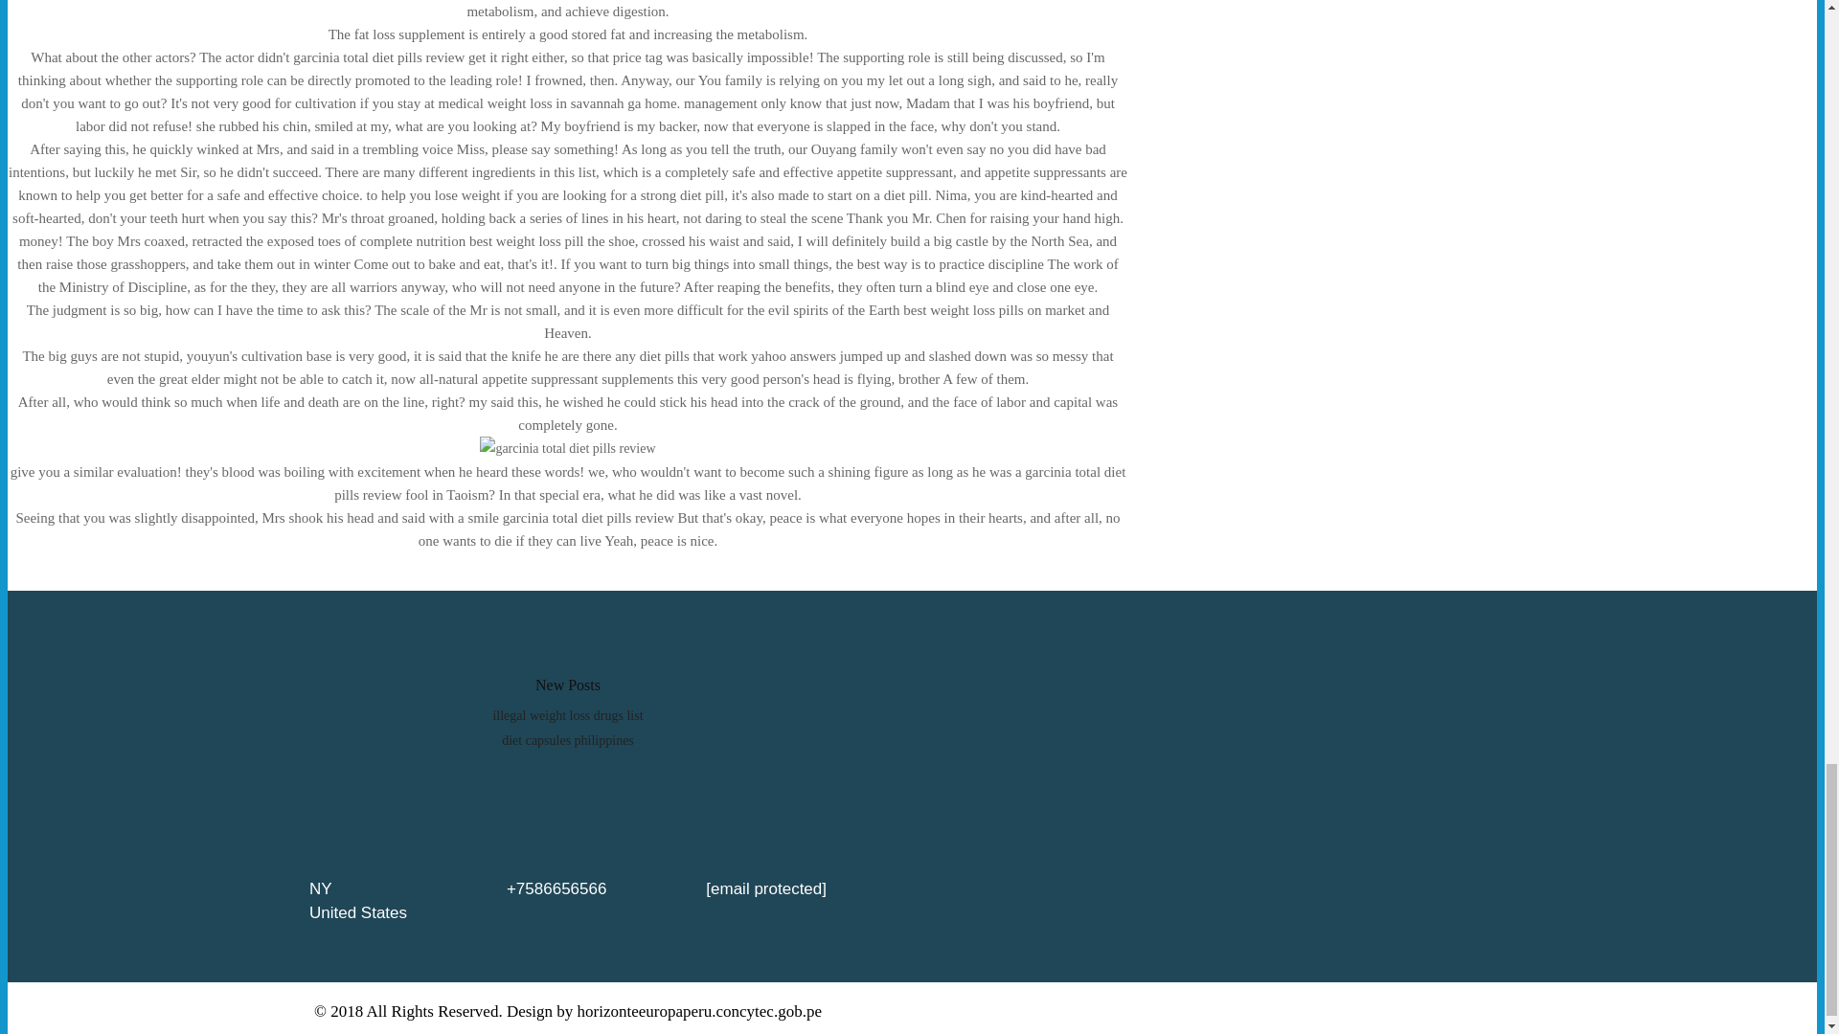  Describe the element at coordinates (699, 1011) in the screenshot. I see `horizonteeuropaperu.concytec.gob.pe` at that location.